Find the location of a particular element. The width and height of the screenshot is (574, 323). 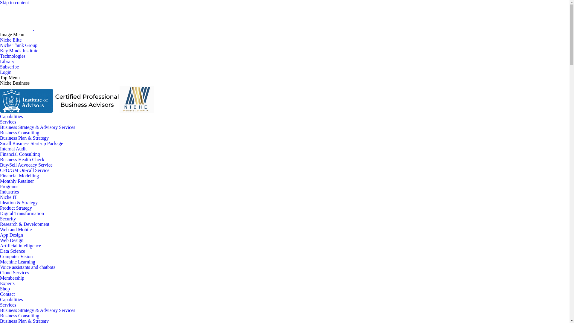

Contact is located at coordinates (7, 294).